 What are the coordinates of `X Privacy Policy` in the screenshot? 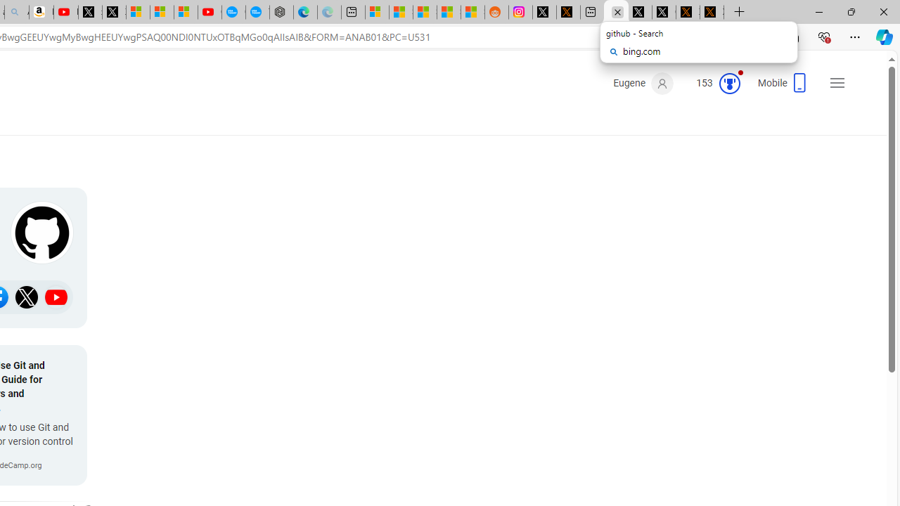 It's located at (712, 13).